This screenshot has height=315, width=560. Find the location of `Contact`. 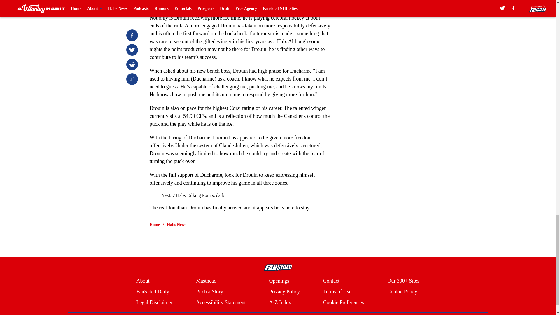

Contact is located at coordinates (331, 281).